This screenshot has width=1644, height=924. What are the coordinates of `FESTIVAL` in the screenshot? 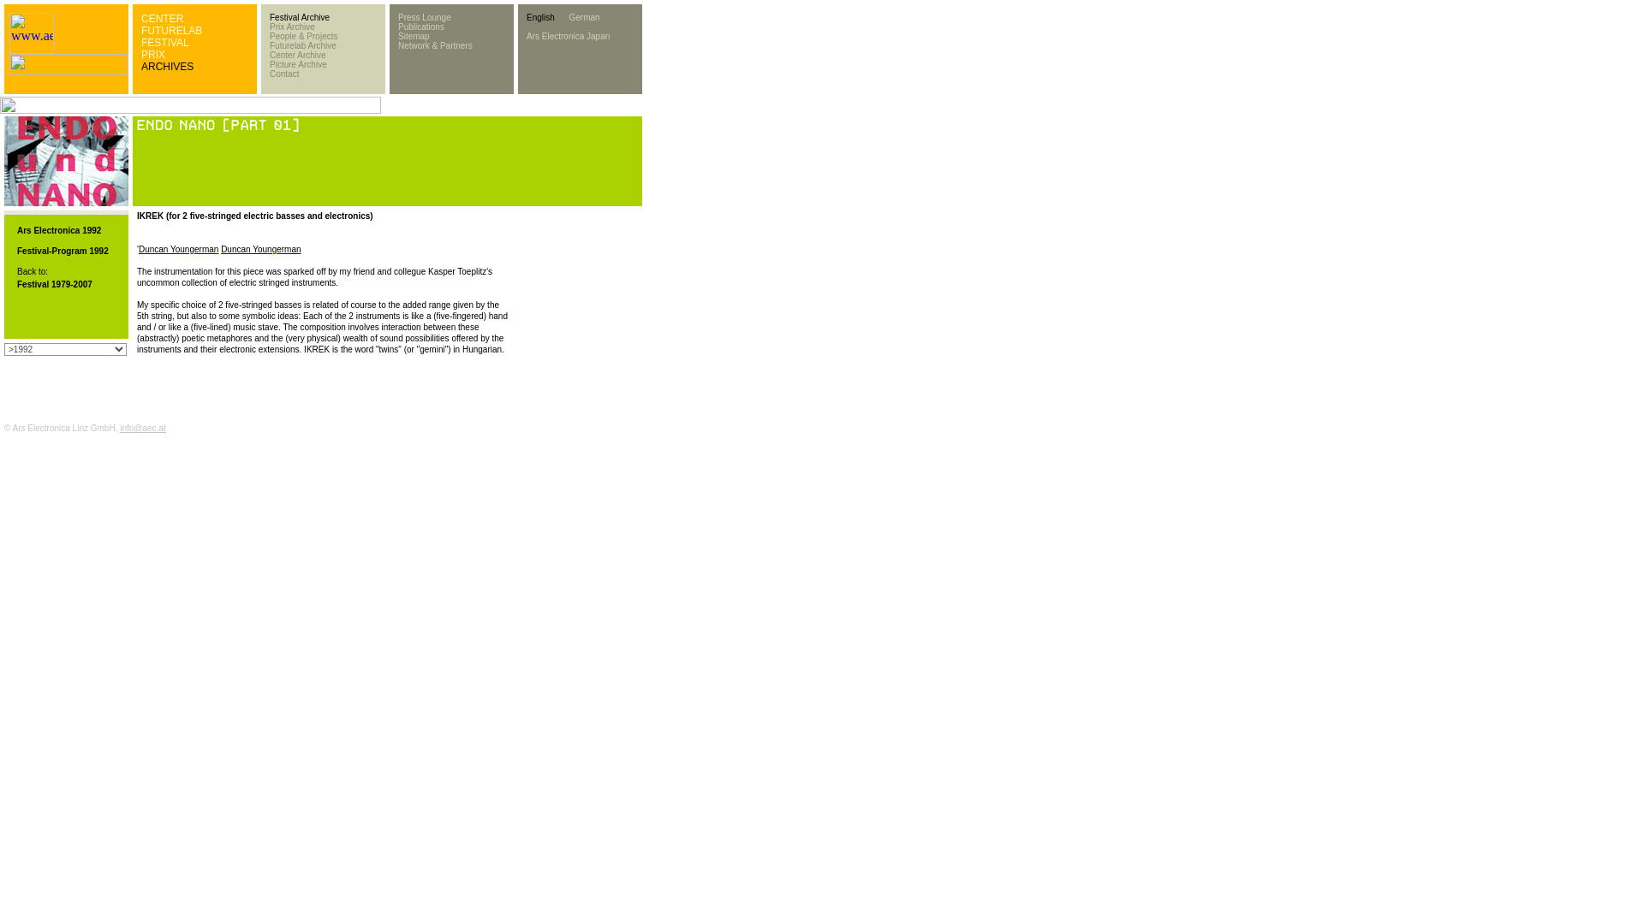 It's located at (164, 43).